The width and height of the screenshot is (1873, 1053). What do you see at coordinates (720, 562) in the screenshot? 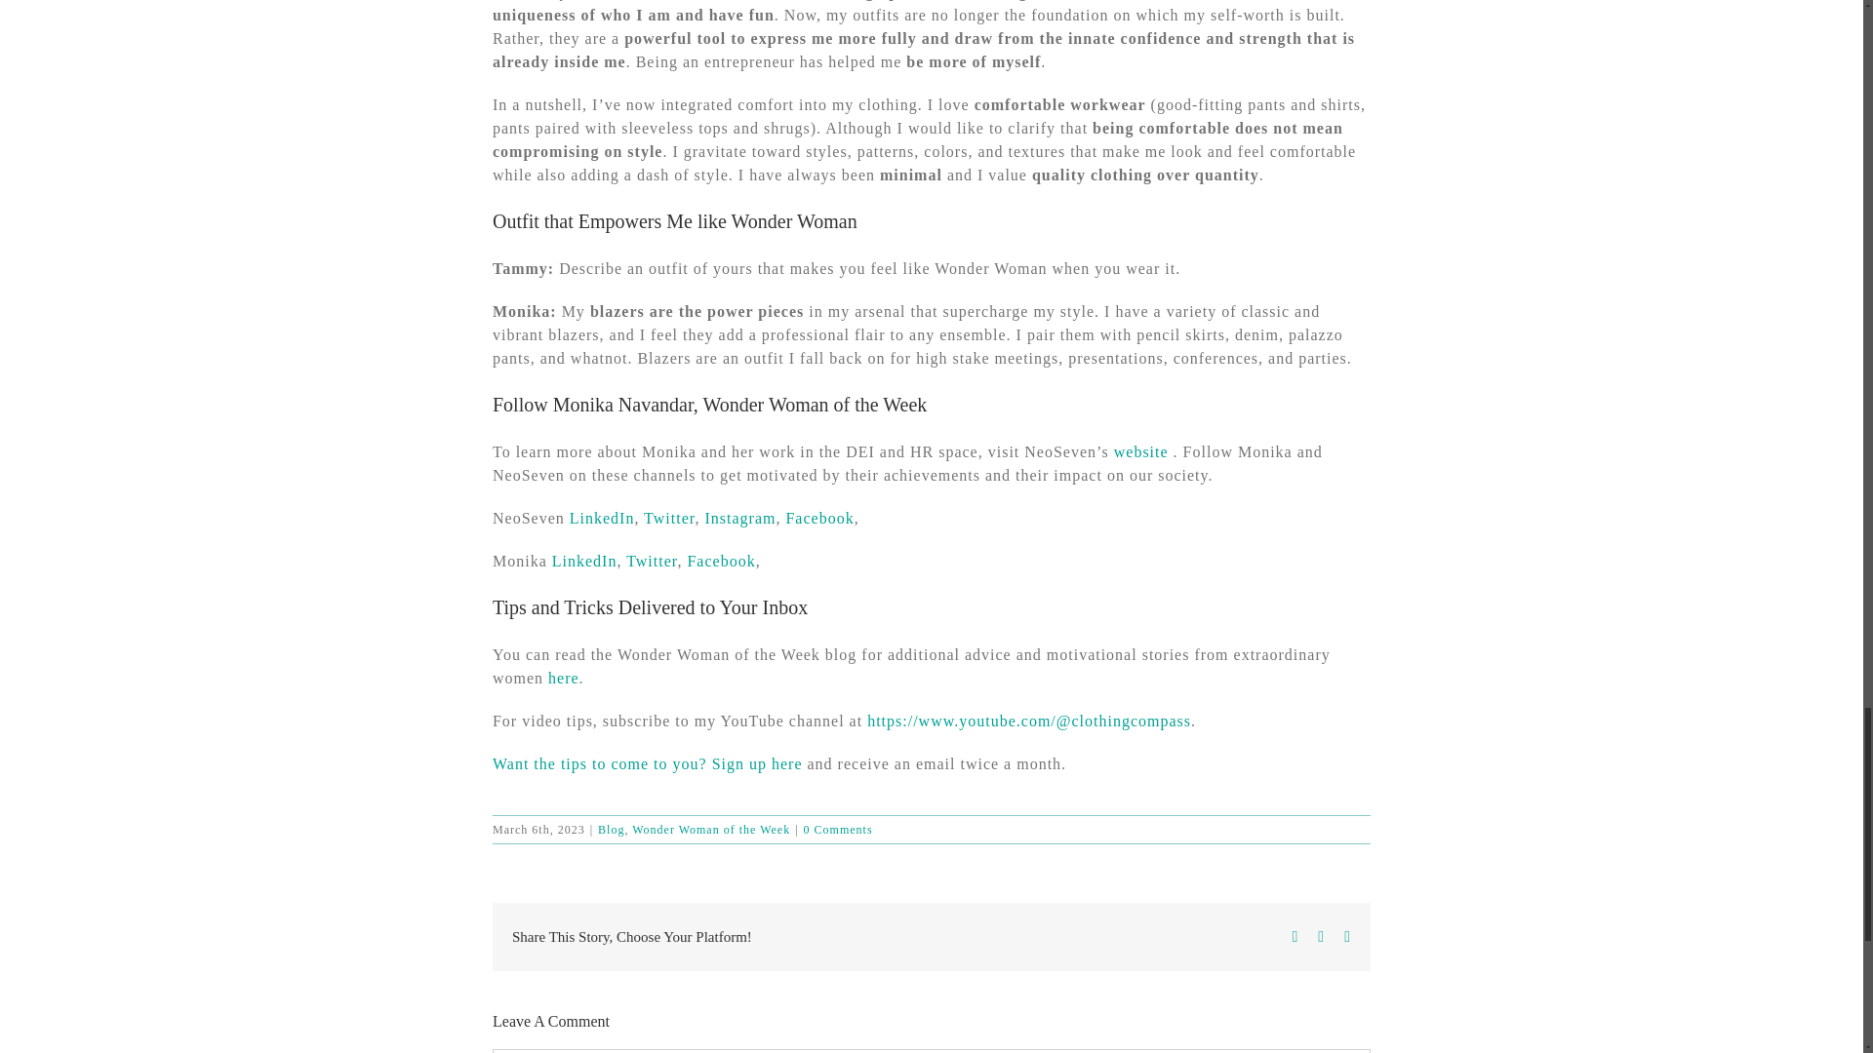
I see `Facebook` at bounding box center [720, 562].